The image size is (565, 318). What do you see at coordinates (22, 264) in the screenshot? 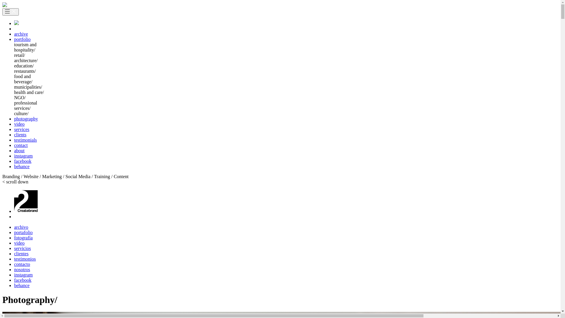
I see `contacto` at bounding box center [22, 264].